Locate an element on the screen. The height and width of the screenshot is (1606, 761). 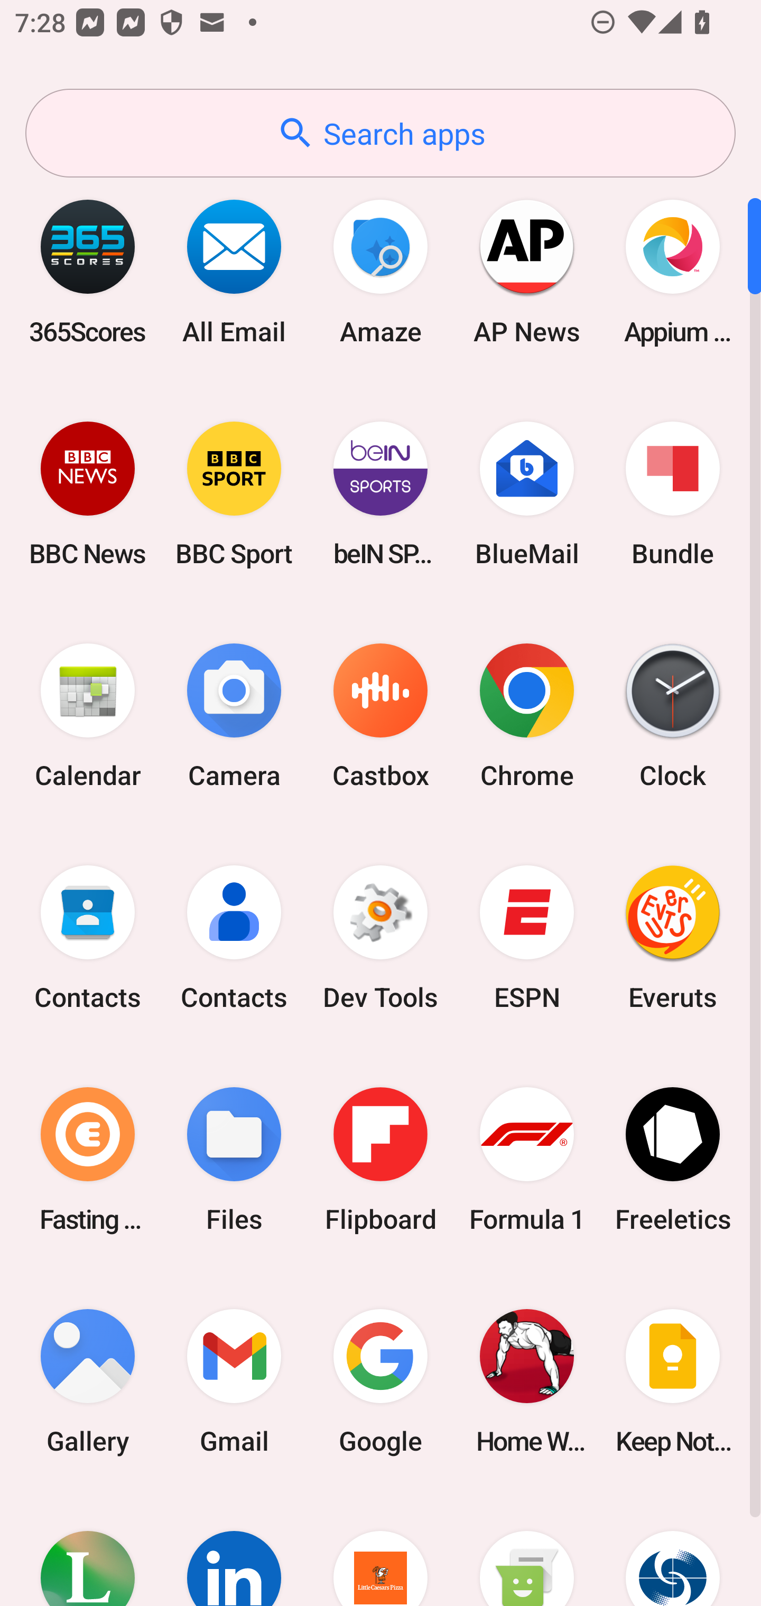
Clock is located at coordinates (673, 716).